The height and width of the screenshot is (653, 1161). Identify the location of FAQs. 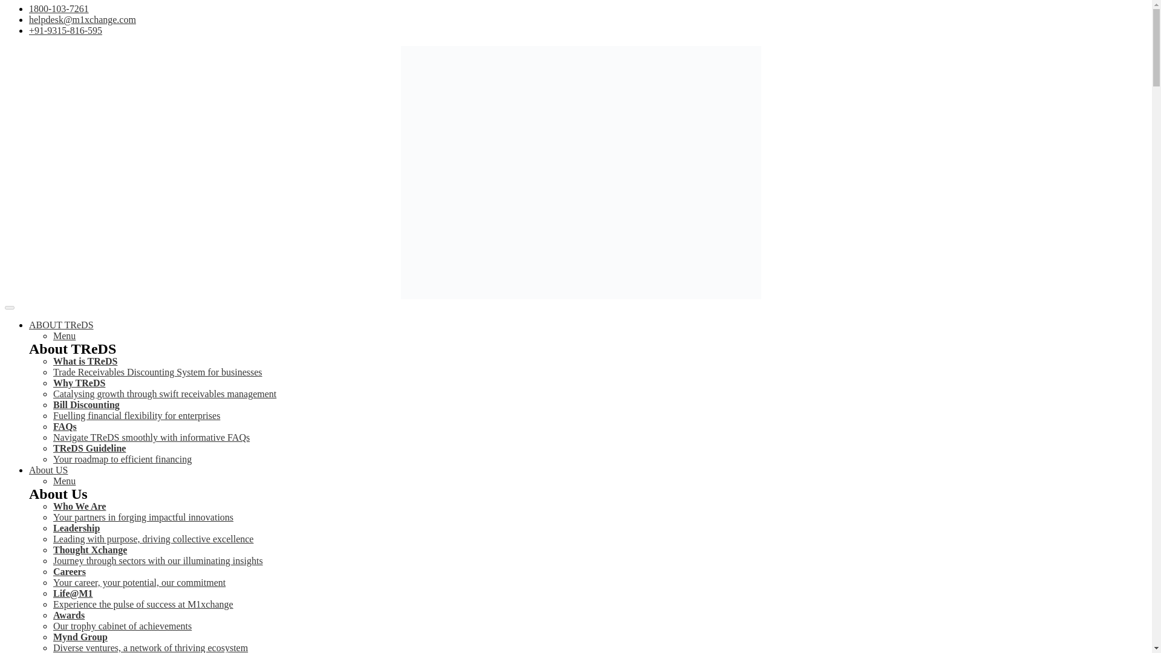
(65, 426).